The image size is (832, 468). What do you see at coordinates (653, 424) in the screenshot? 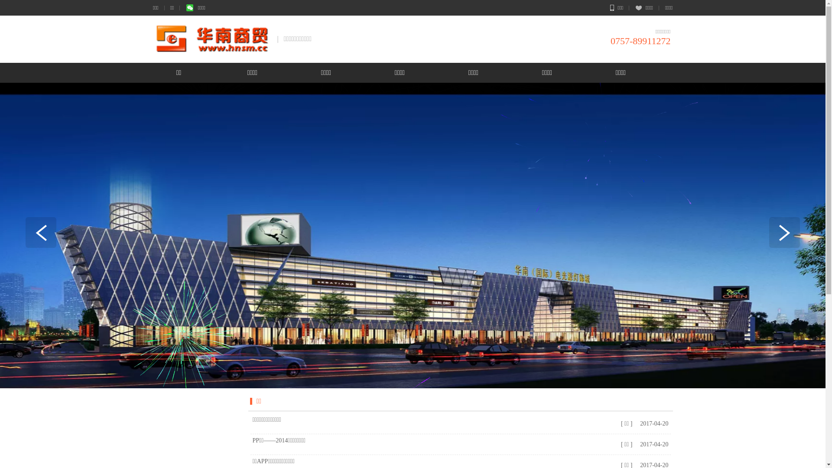
I see `2017-04-20` at bounding box center [653, 424].